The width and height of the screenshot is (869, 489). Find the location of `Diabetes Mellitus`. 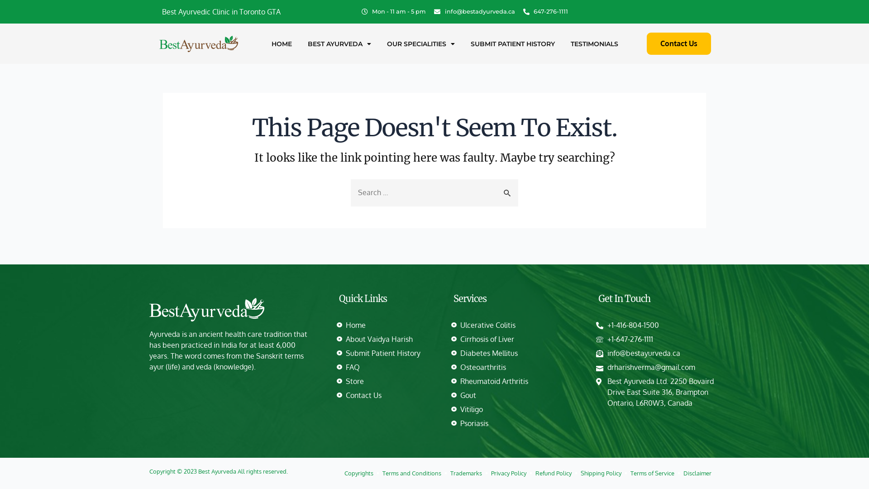

Diabetes Mellitus is located at coordinates (515, 353).